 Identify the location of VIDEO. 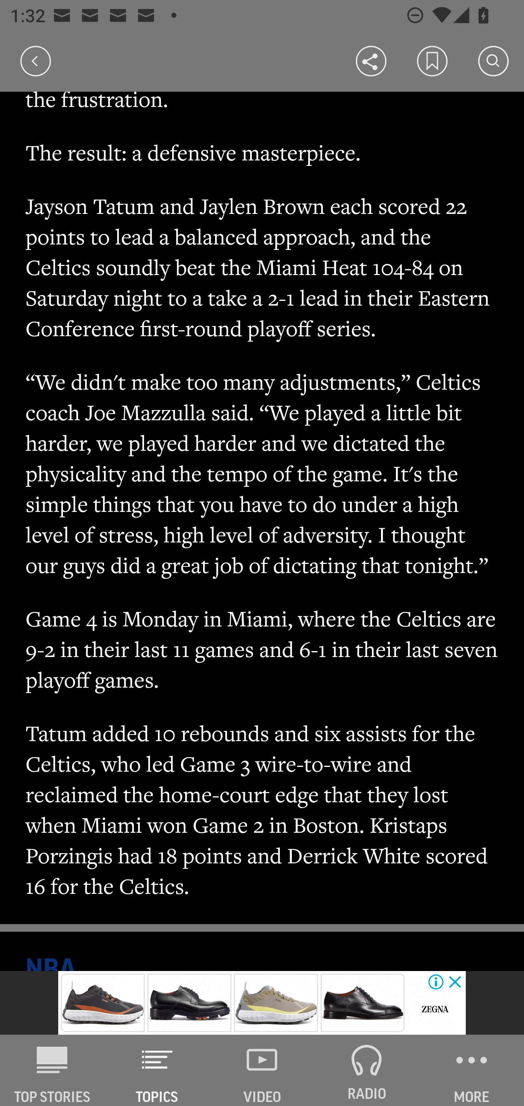
(262, 1070).